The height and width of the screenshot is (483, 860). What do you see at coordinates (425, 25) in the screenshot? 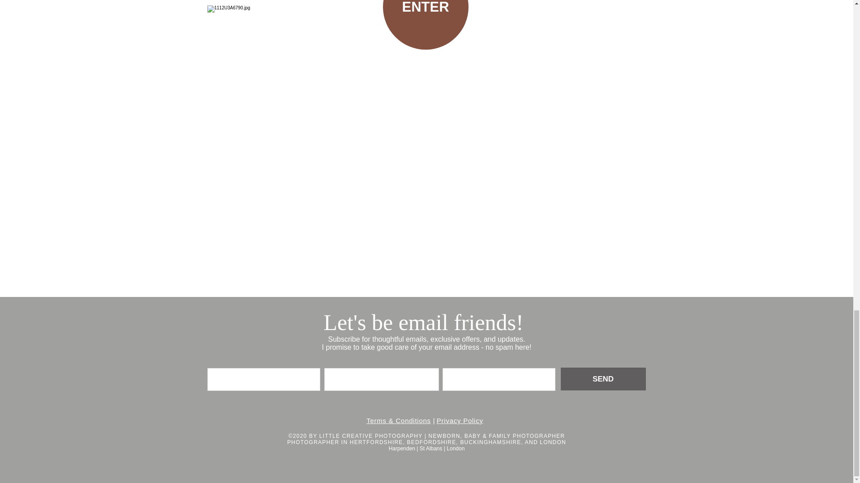
I see `ENTER` at bounding box center [425, 25].